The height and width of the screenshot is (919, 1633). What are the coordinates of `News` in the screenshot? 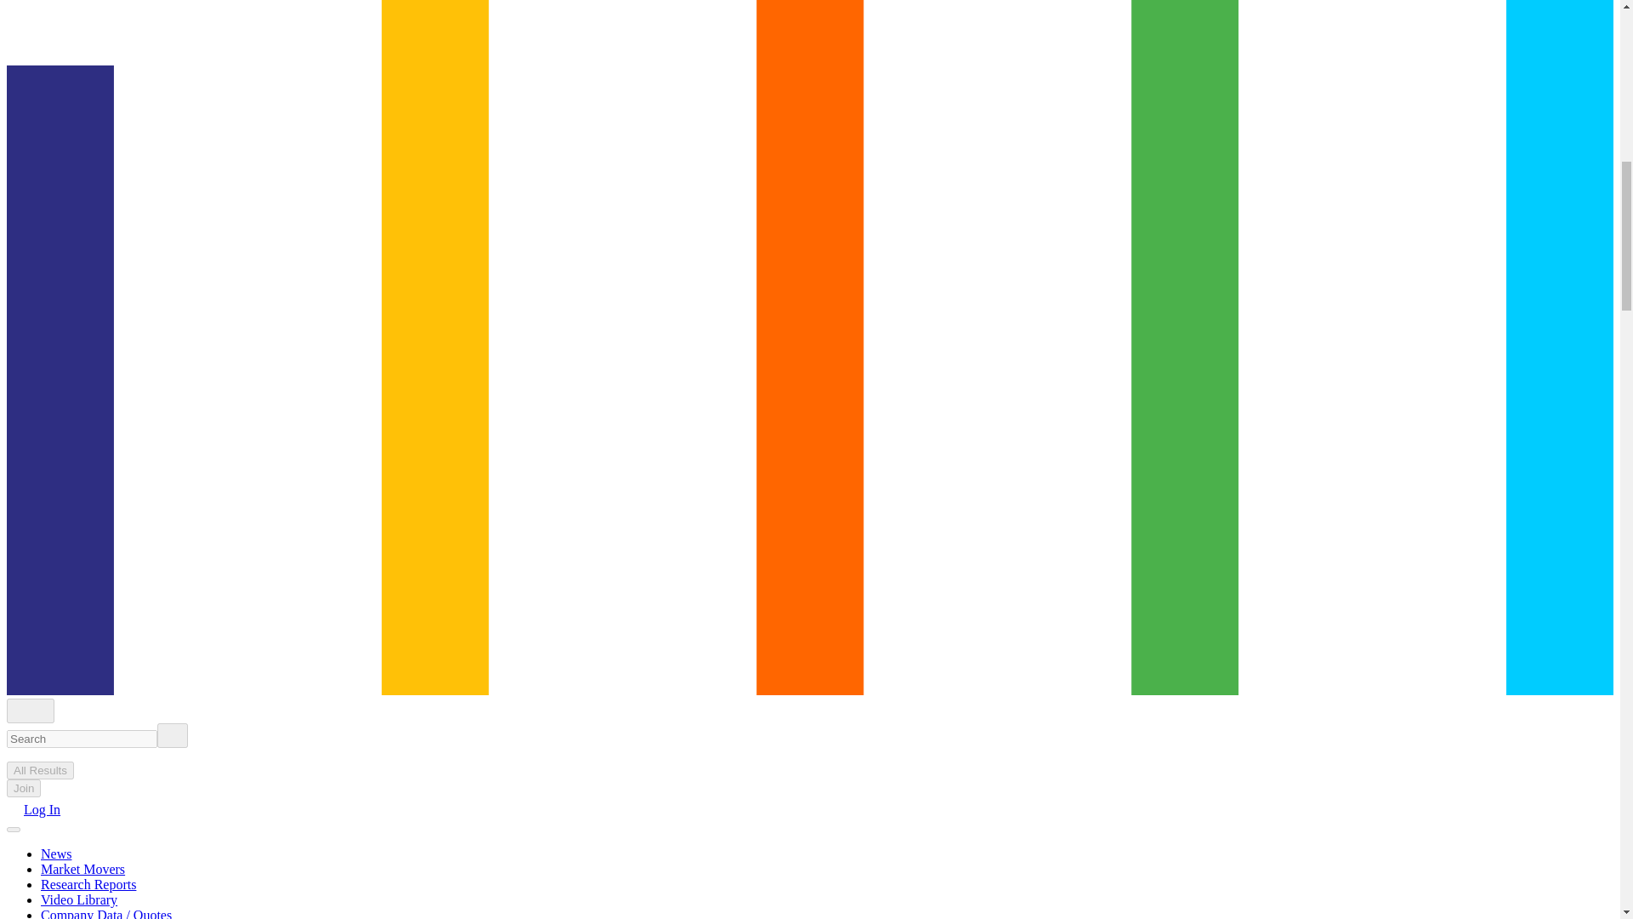 It's located at (56, 853).